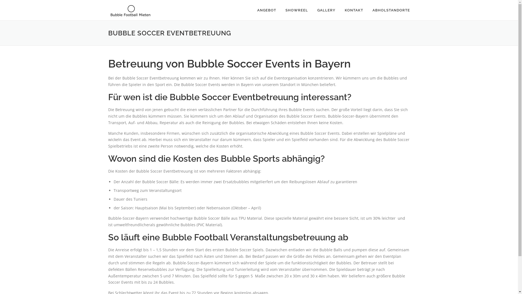 This screenshot has width=522, height=294. What do you see at coordinates (389, 10) in the screenshot?
I see `ABHOLSTANDORTE` at bounding box center [389, 10].